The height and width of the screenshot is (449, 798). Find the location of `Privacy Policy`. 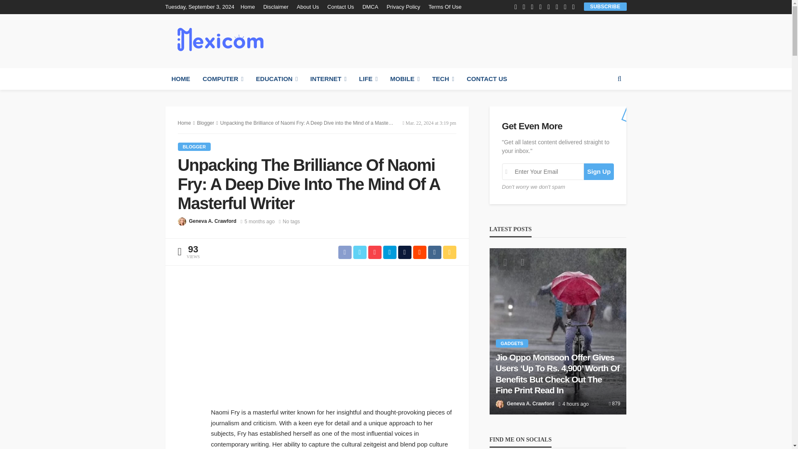

Privacy Policy is located at coordinates (403, 7).